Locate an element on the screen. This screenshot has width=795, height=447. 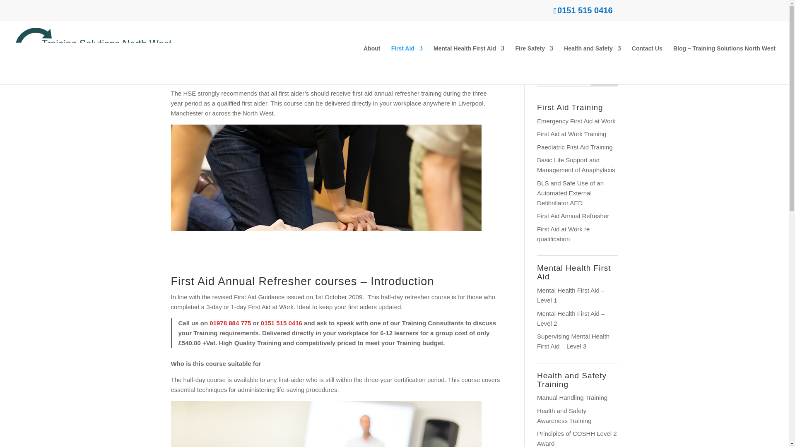
First Aid Annual Refresher is located at coordinates (573, 216).